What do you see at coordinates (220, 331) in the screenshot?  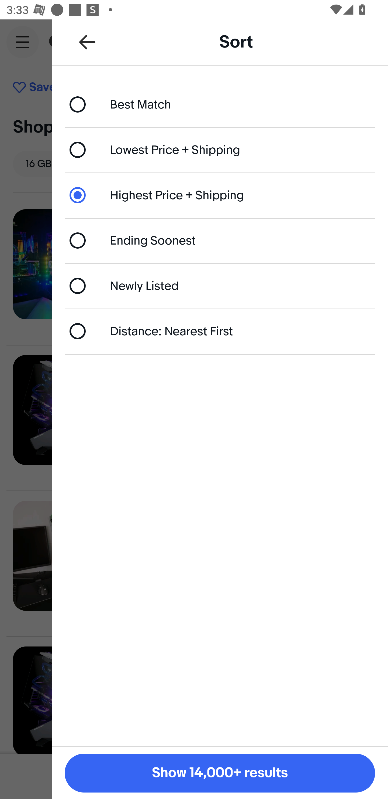 I see `Distance: Nearest First` at bounding box center [220, 331].